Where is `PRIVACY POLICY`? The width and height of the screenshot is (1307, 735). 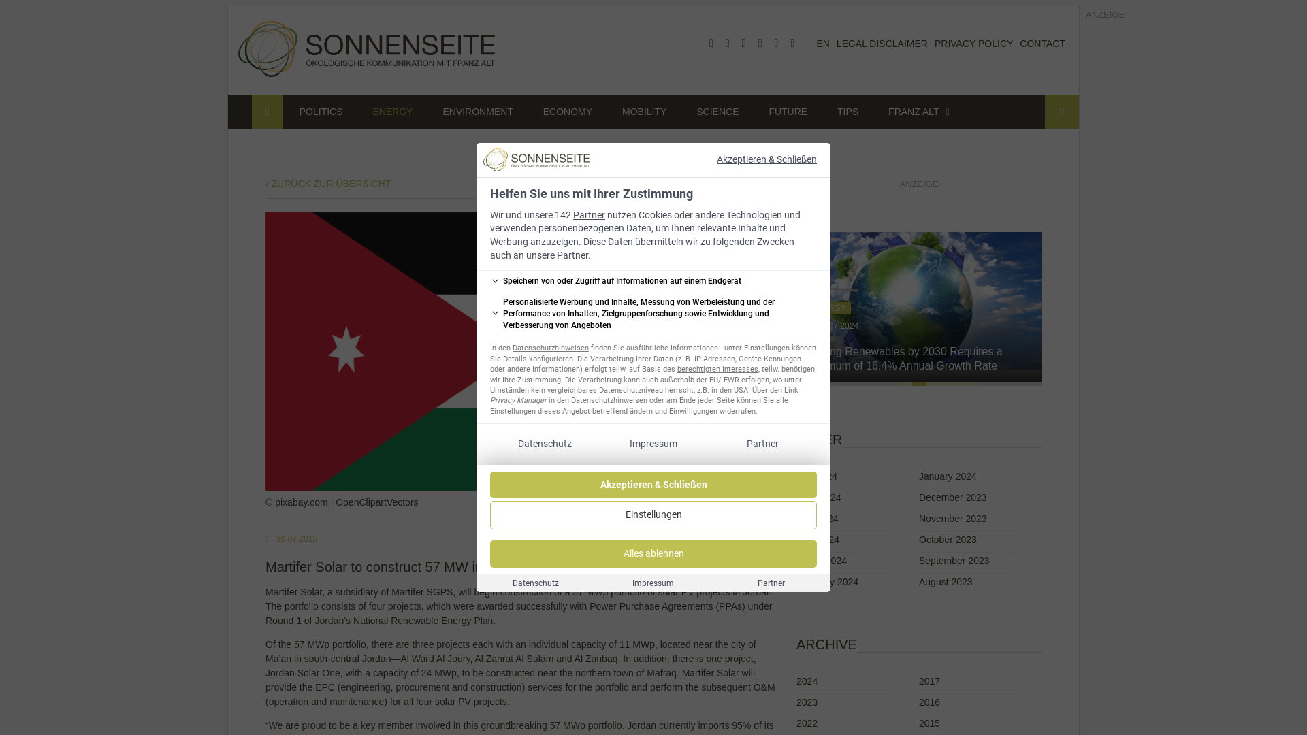 PRIVACY POLICY is located at coordinates (973, 44).